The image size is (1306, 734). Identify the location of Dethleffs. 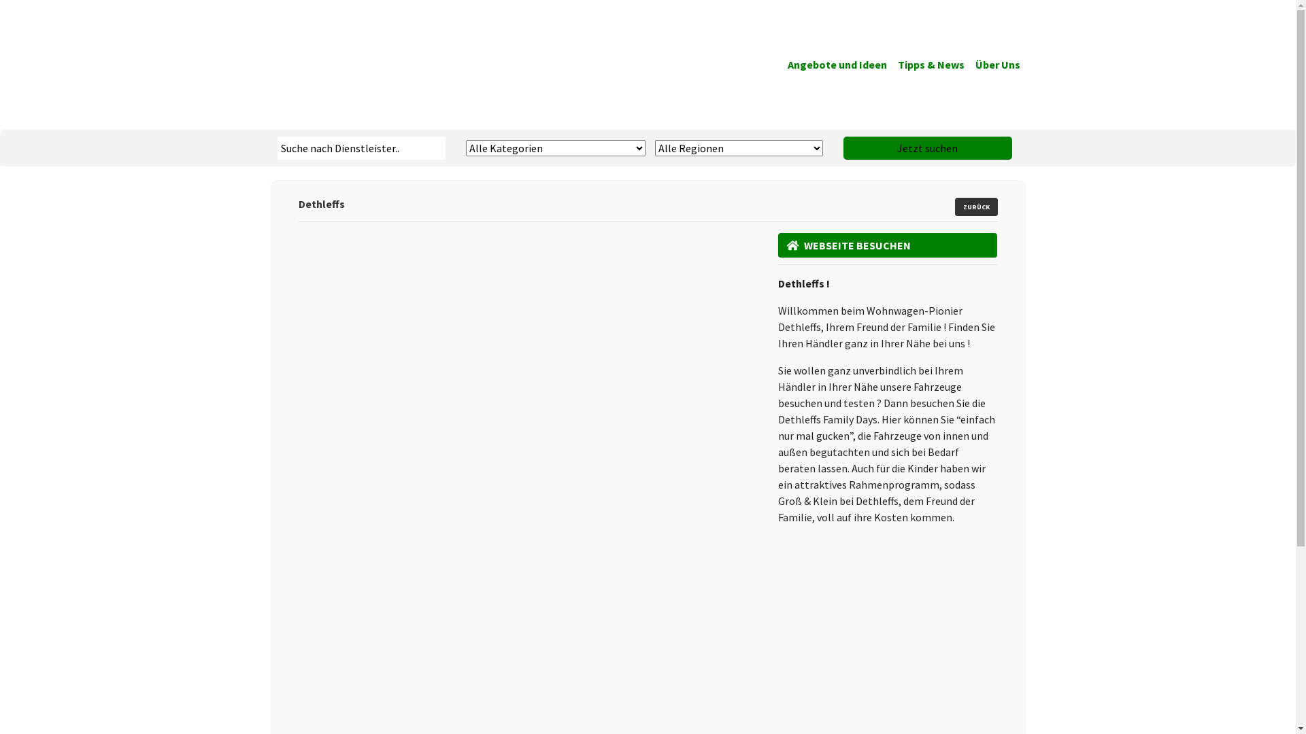
(528, 454).